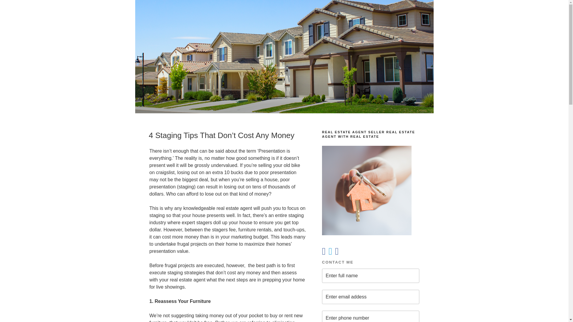 The width and height of the screenshot is (573, 322). Describe the element at coordinates (370, 183) in the screenshot. I see `REAL ESTATE AGENT SELLER REAL ESTATE AGENT WITH REAL ESTATE` at that location.